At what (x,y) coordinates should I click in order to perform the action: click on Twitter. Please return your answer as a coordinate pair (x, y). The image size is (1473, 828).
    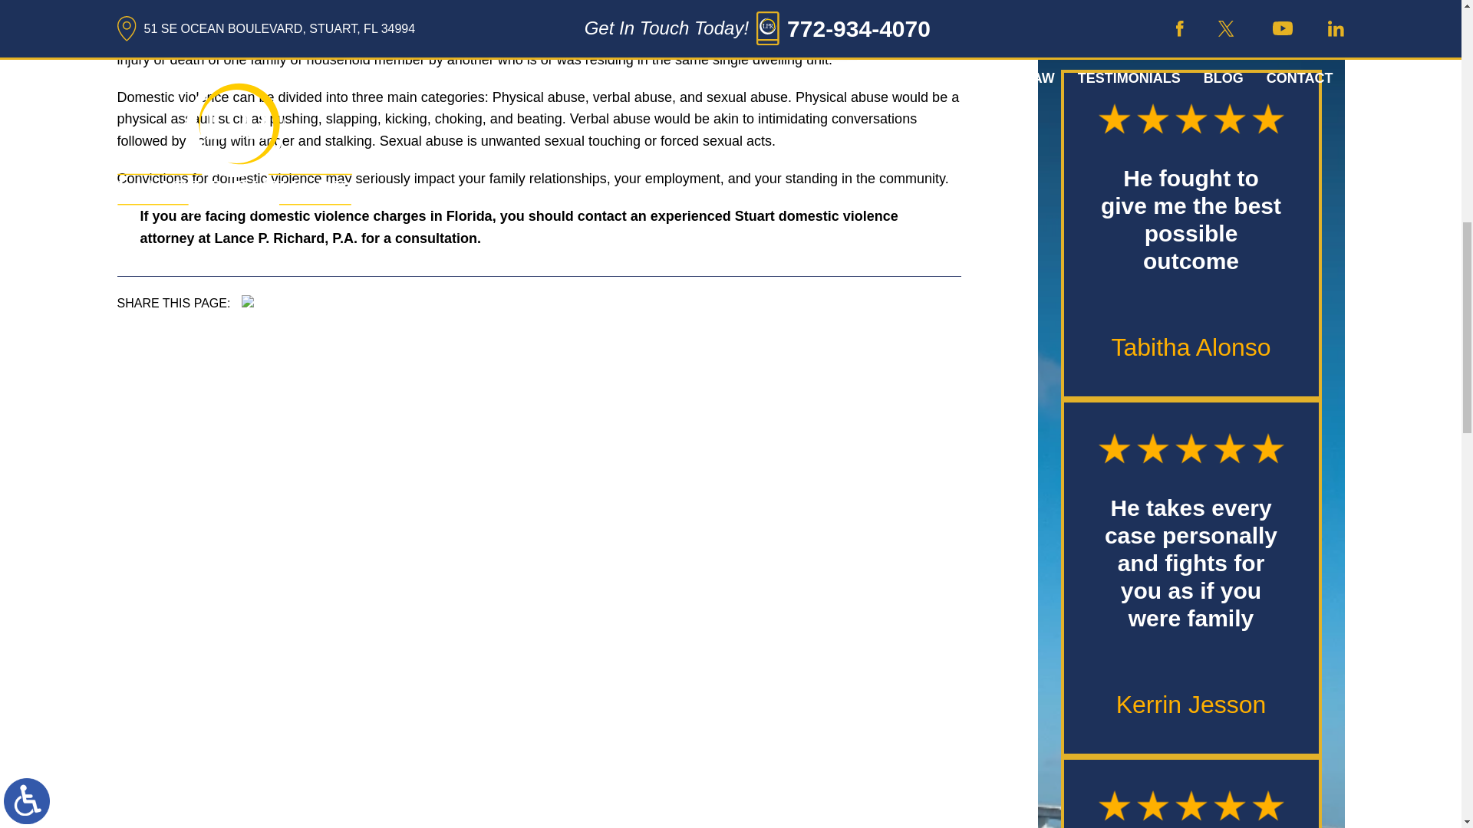
    Looking at the image, I should click on (258, 301).